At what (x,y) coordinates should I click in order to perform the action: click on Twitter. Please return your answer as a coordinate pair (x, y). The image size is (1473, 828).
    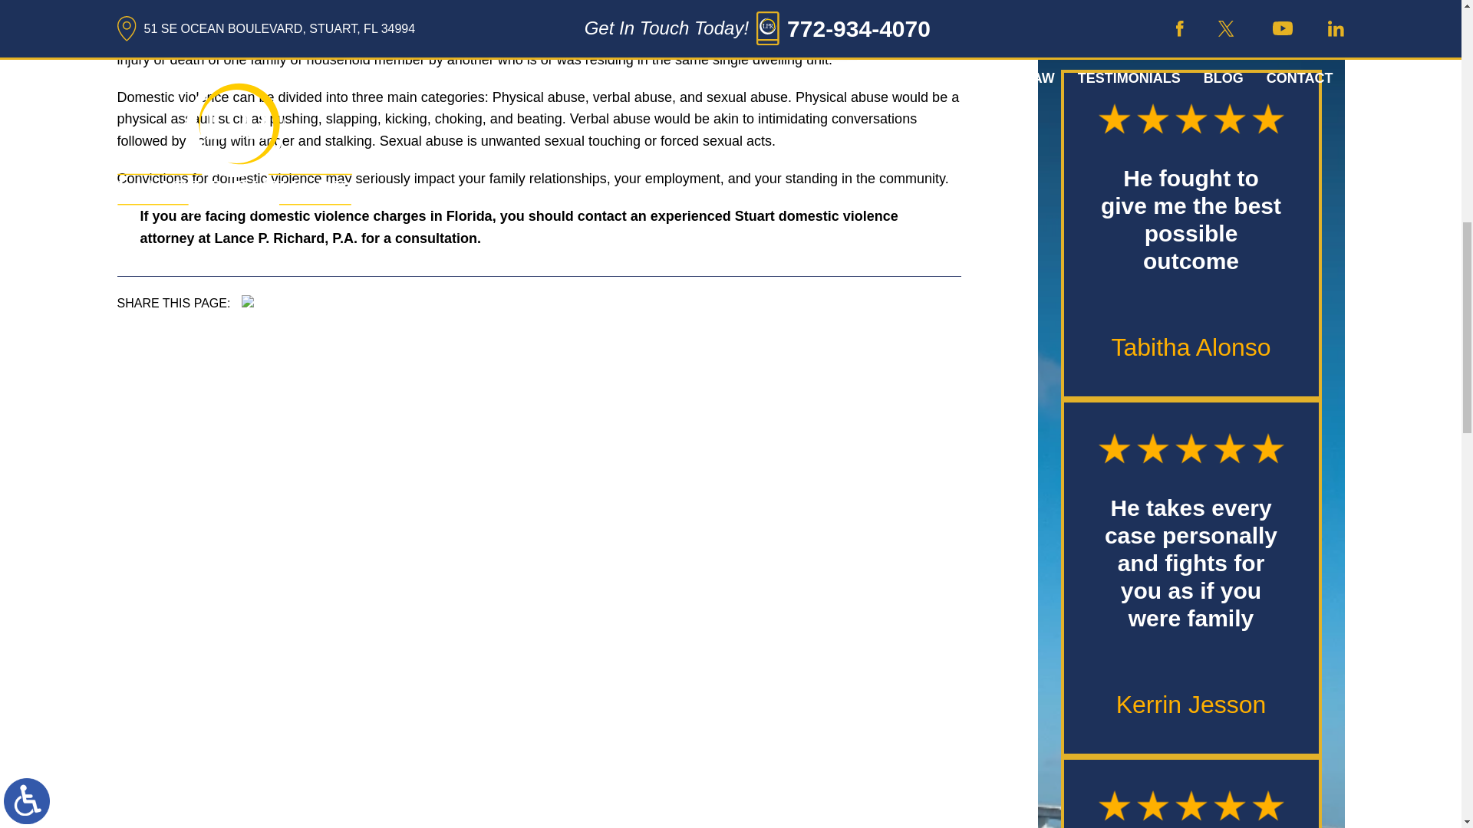
    Looking at the image, I should click on (258, 301).